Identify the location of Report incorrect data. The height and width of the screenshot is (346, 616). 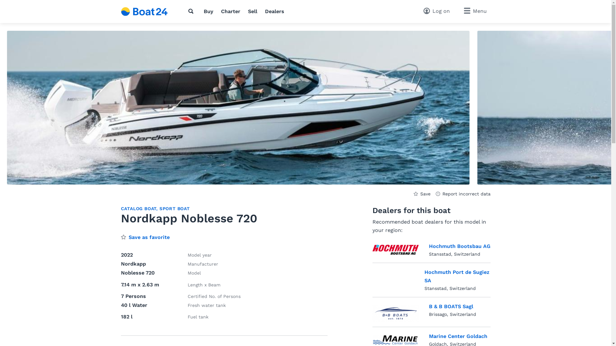
(463, 194).